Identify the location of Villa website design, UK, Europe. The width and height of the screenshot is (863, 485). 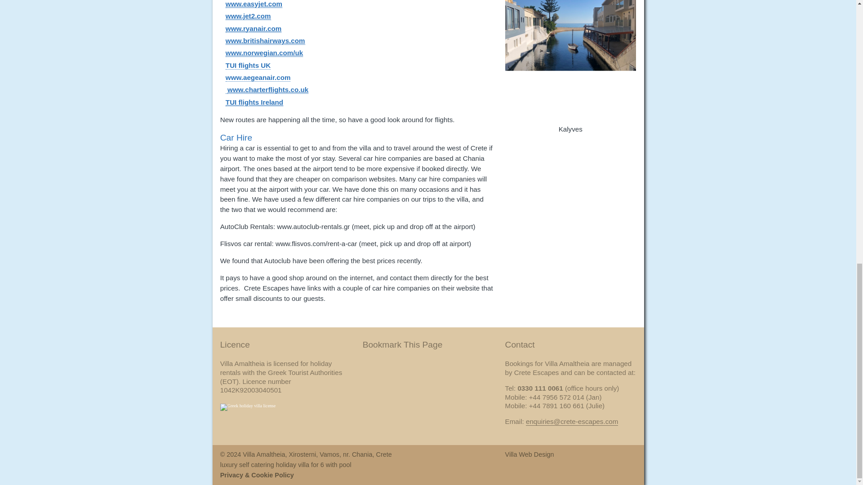
(529, 454).